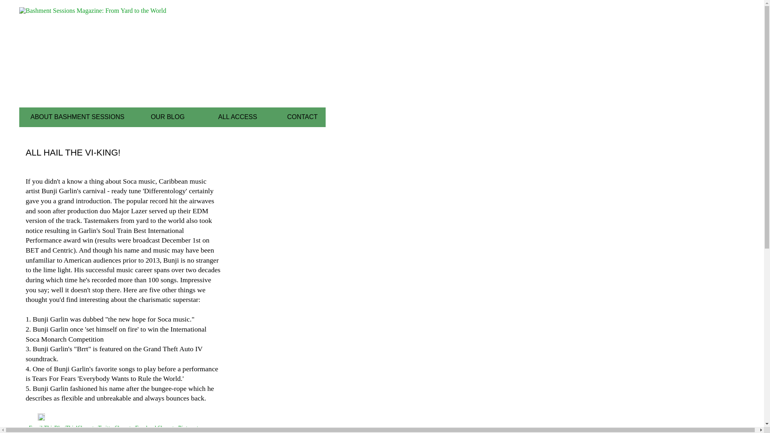 The height and width of the screenshot is (433, 770). I want to click on Share to Facebook, so click(136, 427).